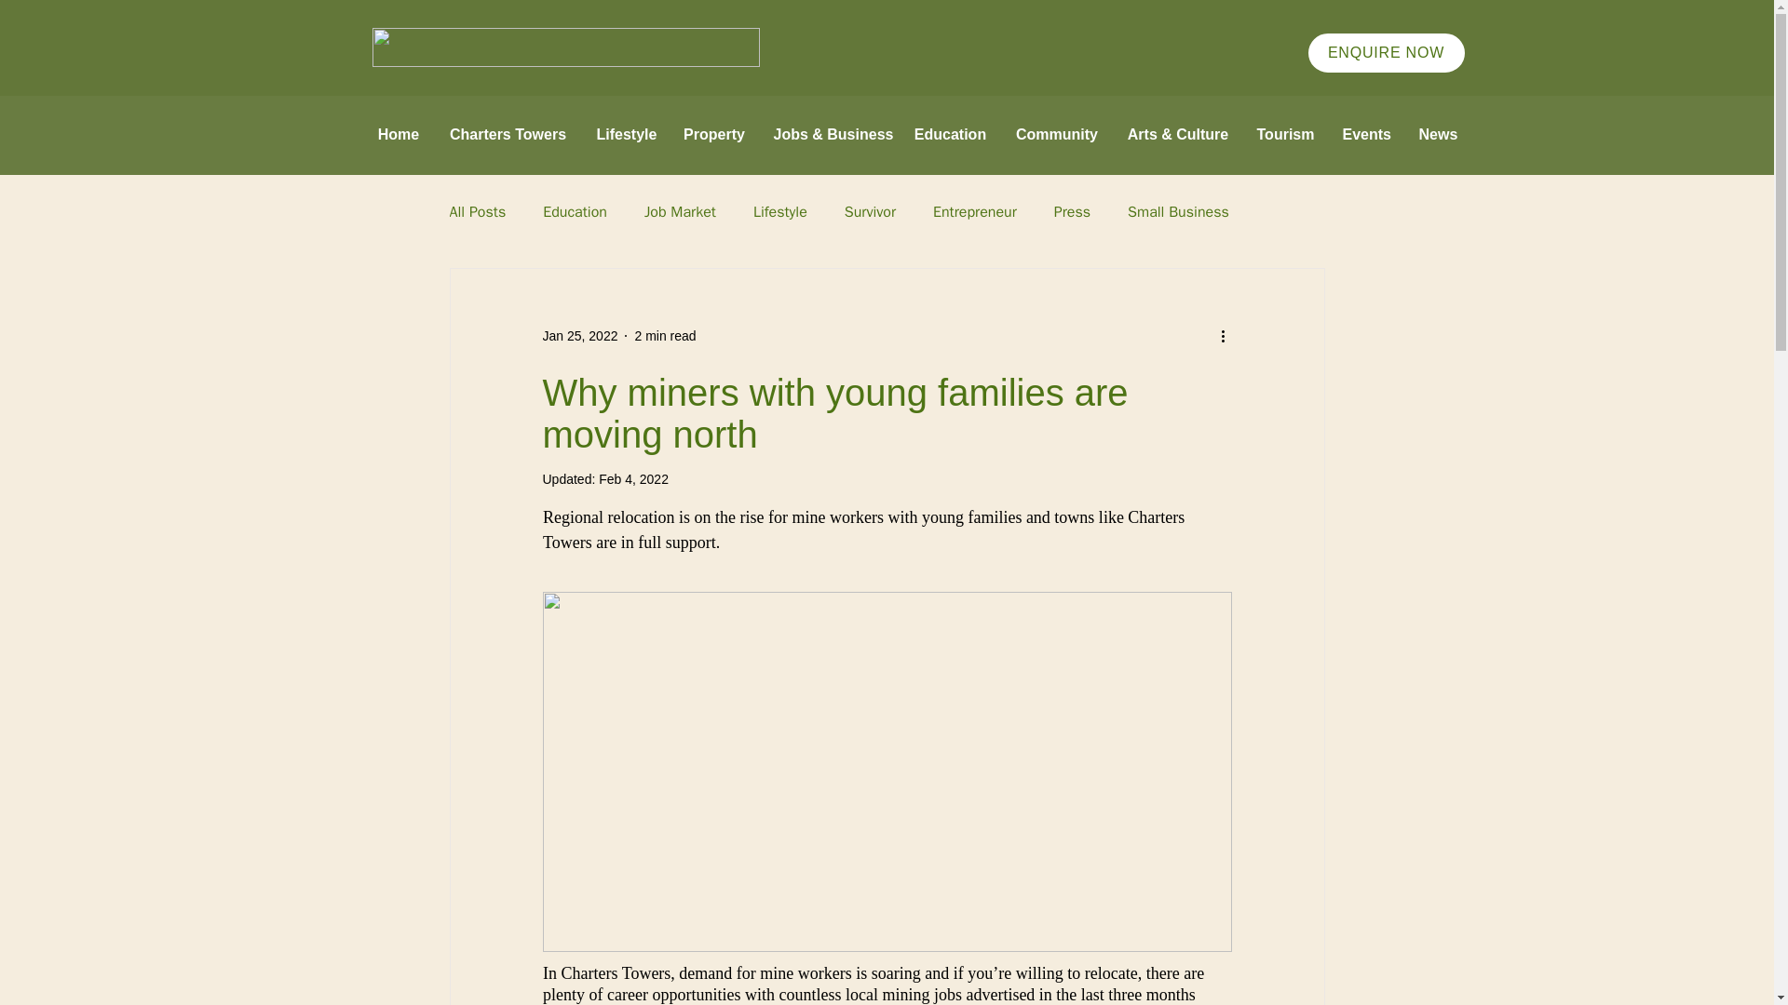 The height and width of the screenshot is (1005, 1788). Describe the element at coordinates (665, 335) in the screenshot. I see `2 min read` at that location.